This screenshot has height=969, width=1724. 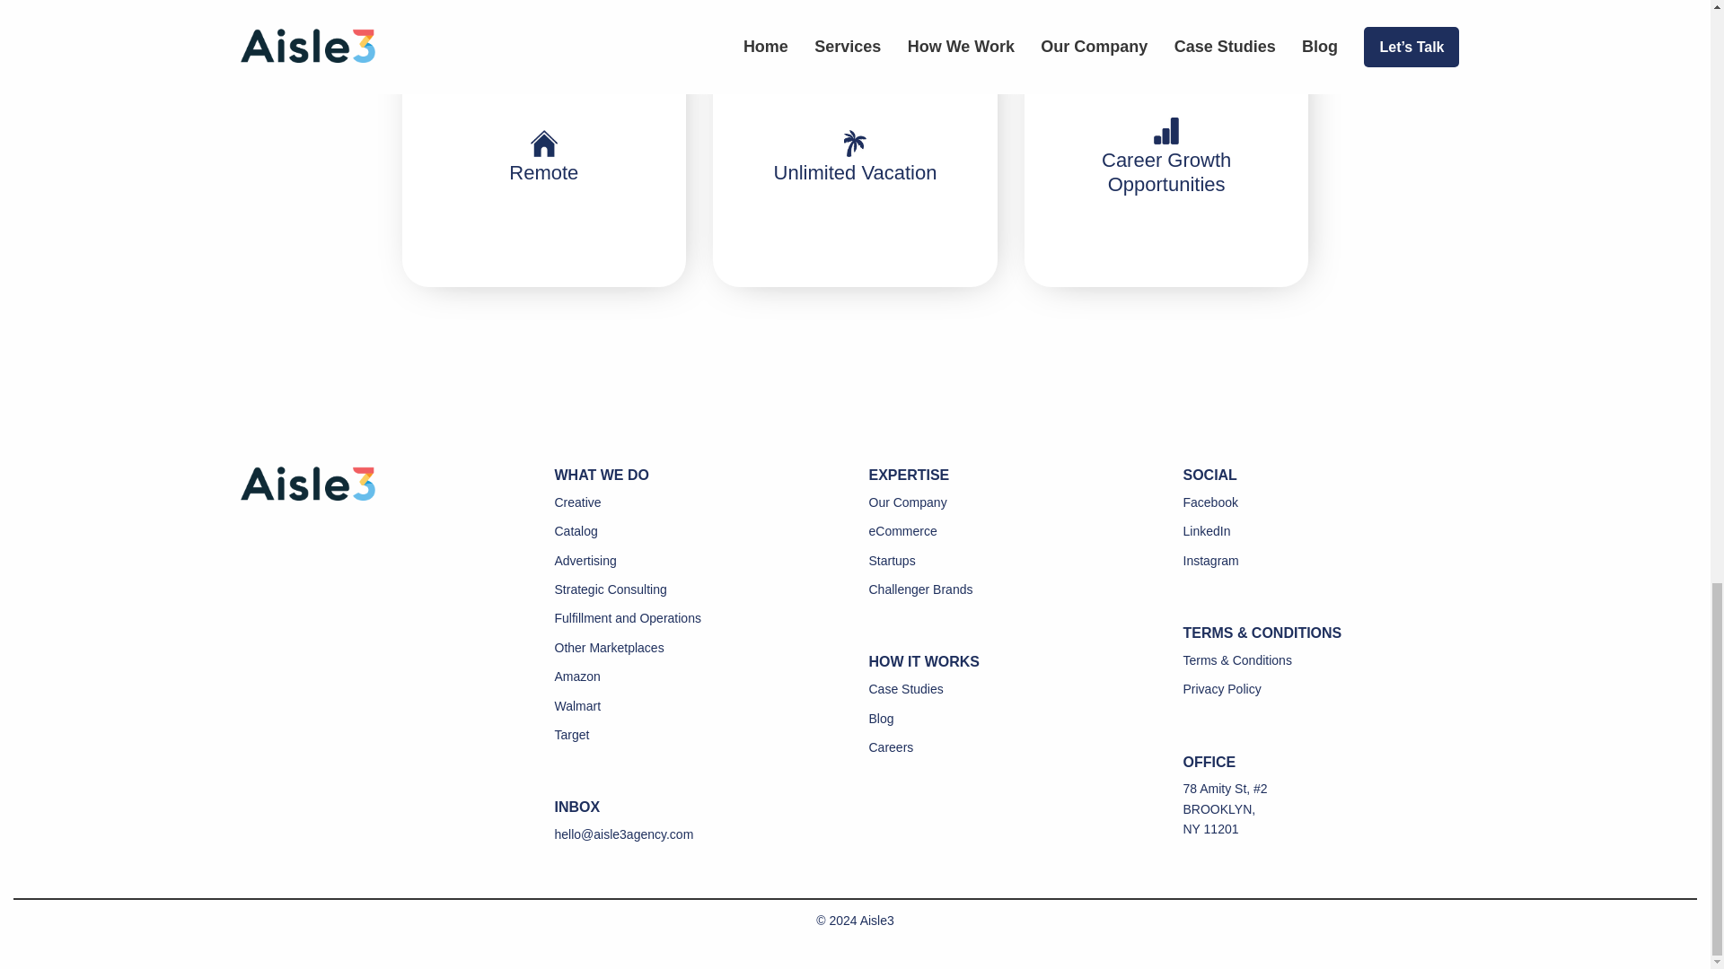 What do you see at coordinates (576, 531) in the screenshot?
I see `Catalog` at bounding box center [576, 531].